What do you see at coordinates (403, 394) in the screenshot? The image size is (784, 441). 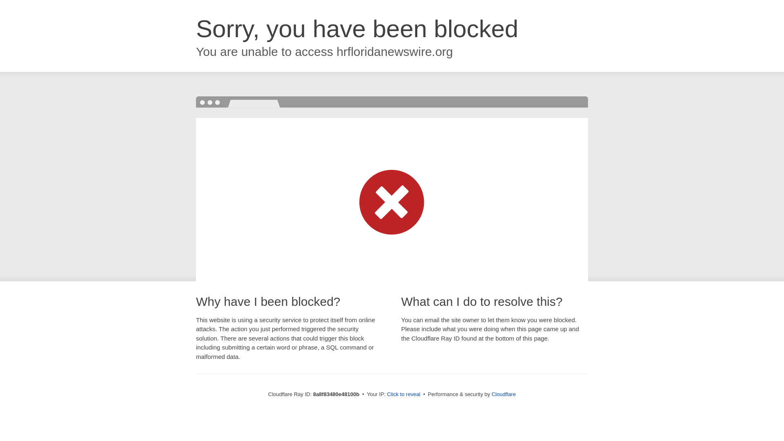 I see `Click to reveal` at bounding box center [403, 394].